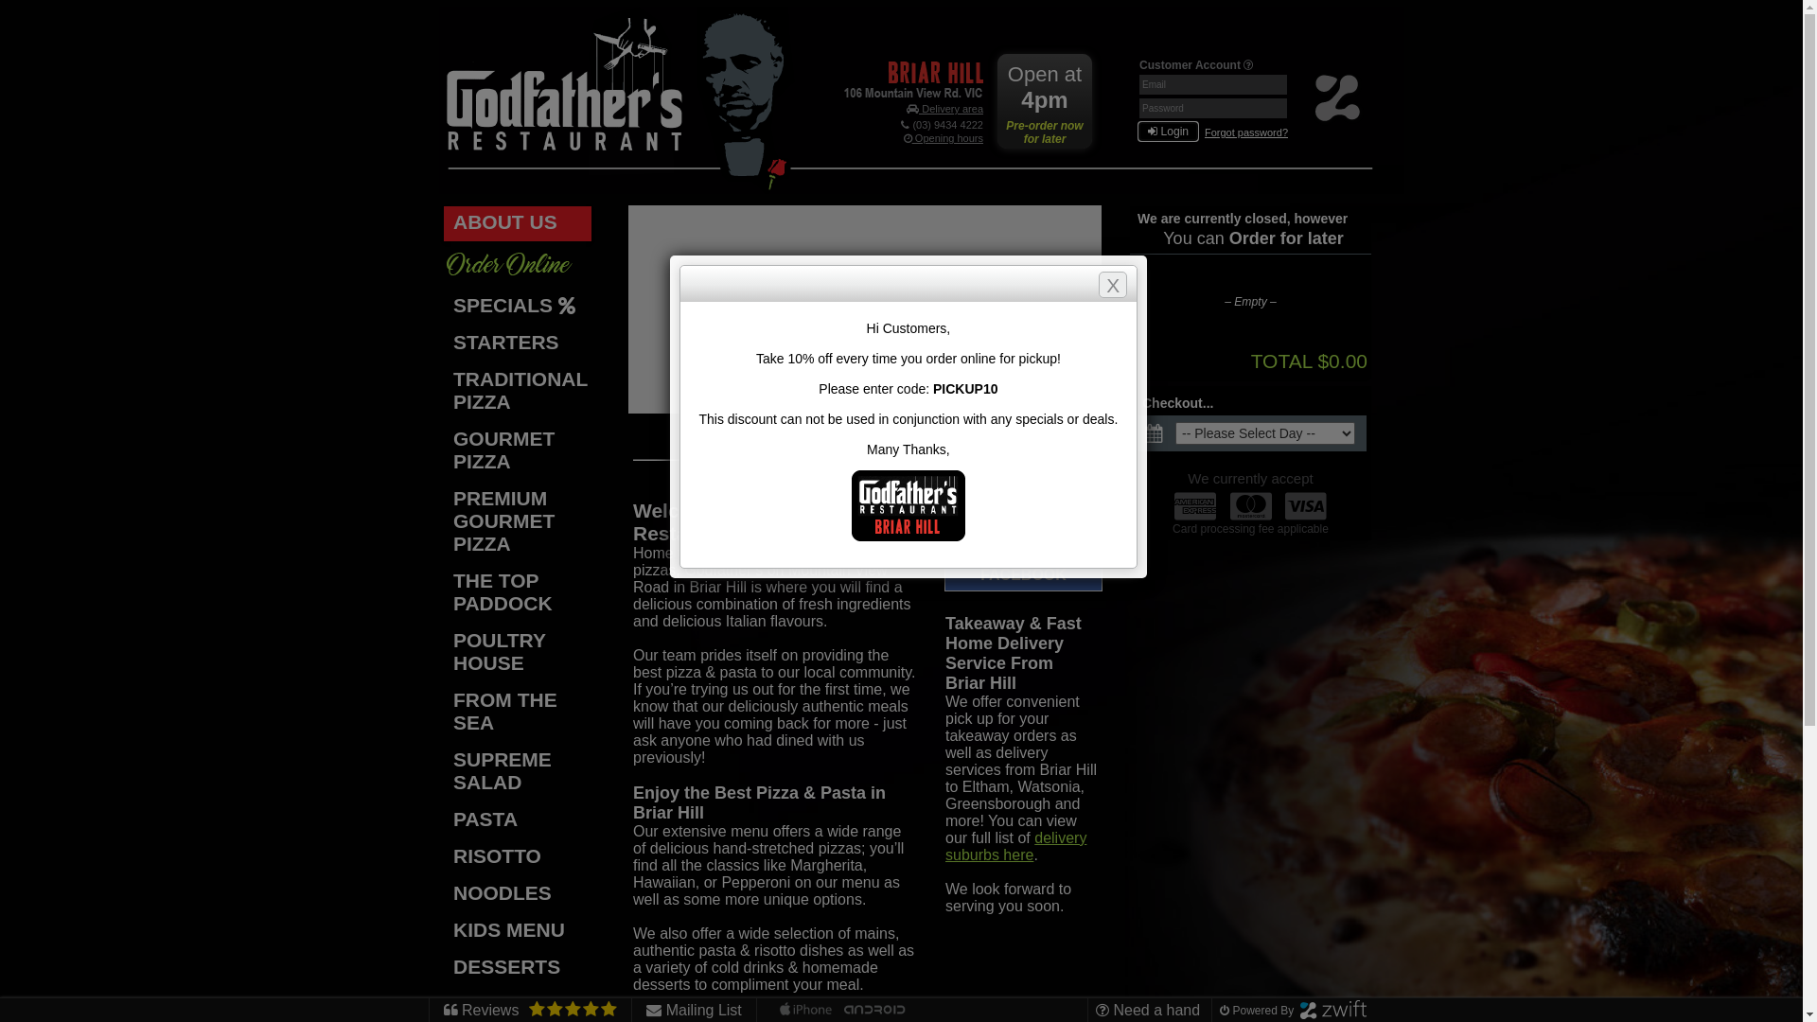 The height and width of the screenshot is (1022, 1817). I want to click on DESSERTS, so click(519, 969).